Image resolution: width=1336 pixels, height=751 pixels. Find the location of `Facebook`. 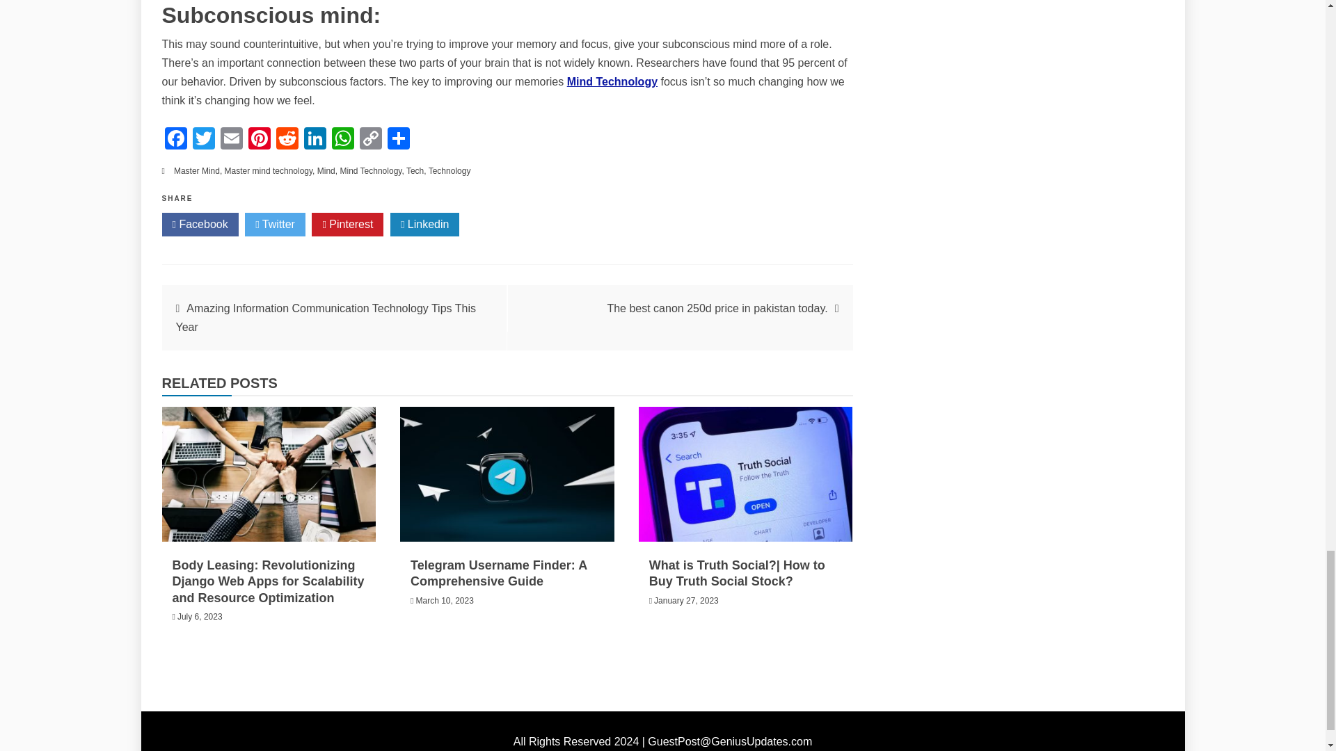

Facebook is located at coordinates (175, 140).